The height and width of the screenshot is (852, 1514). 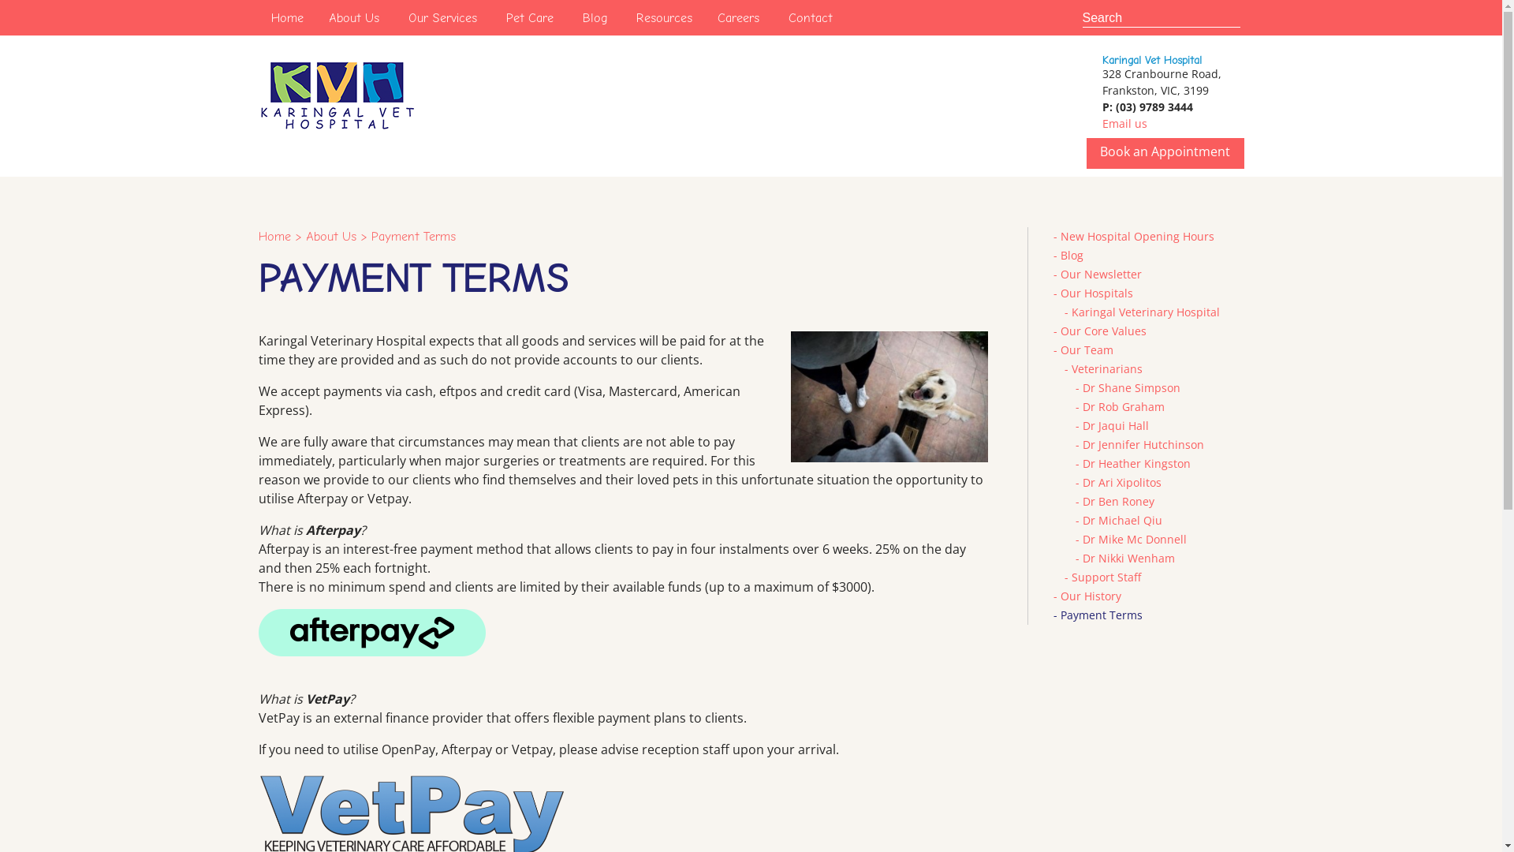 I want to click on Dr Nikki Wenham, so click(x=1128, y=559).